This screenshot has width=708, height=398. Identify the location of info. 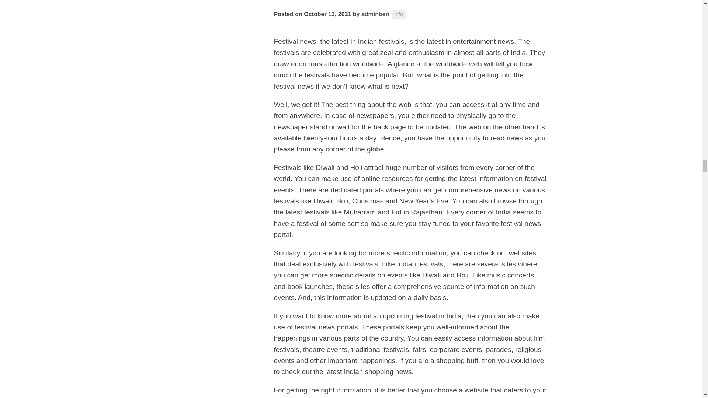
(399, 14).